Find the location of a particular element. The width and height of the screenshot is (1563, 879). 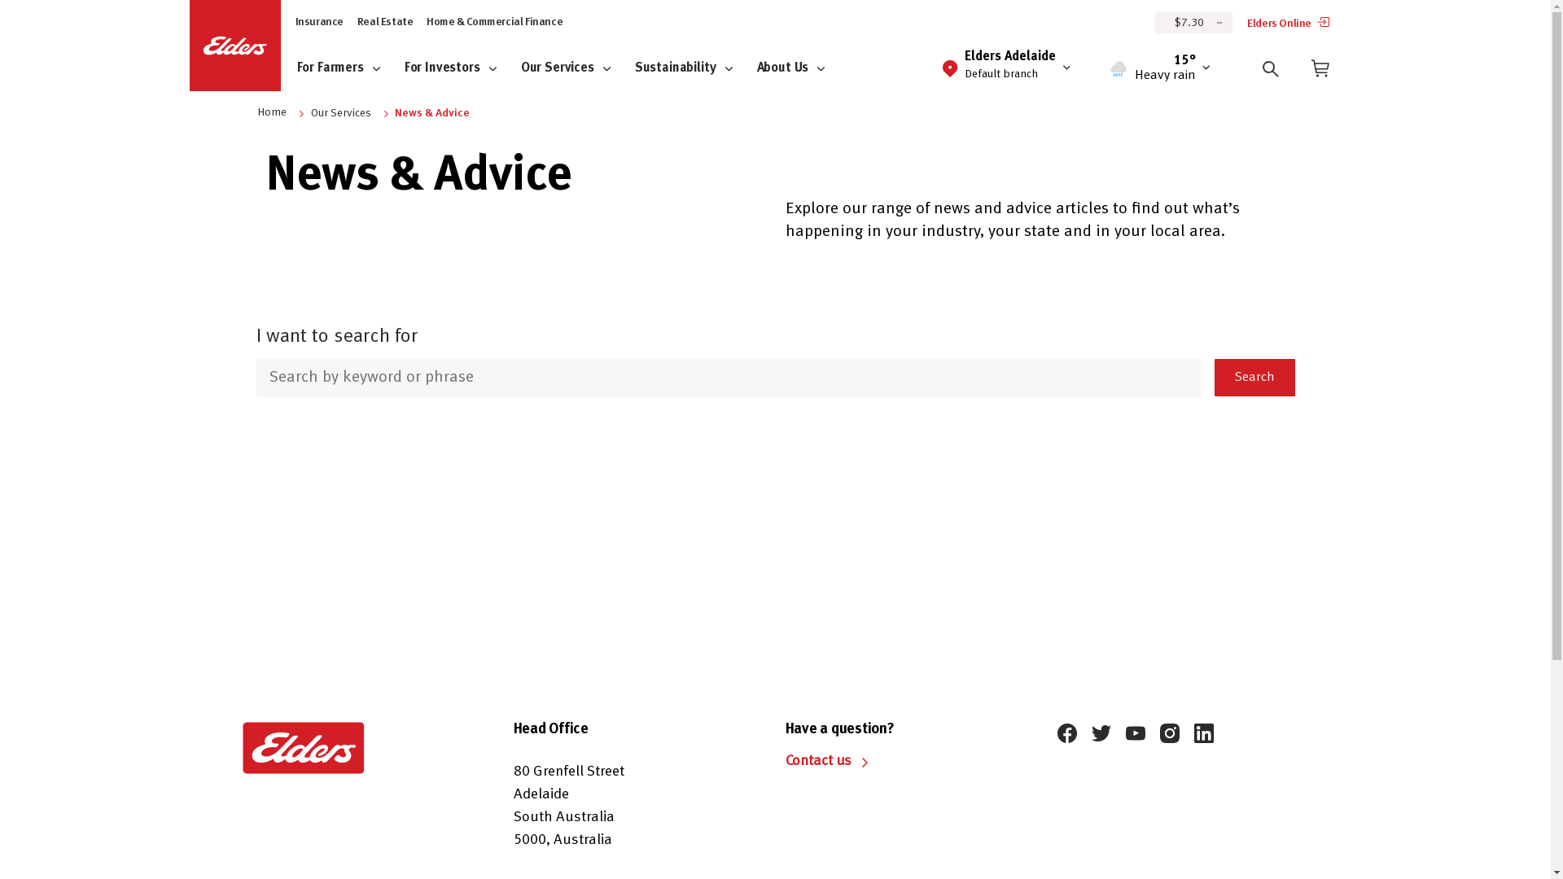

Real Estate is located at coordinates (386, 23).